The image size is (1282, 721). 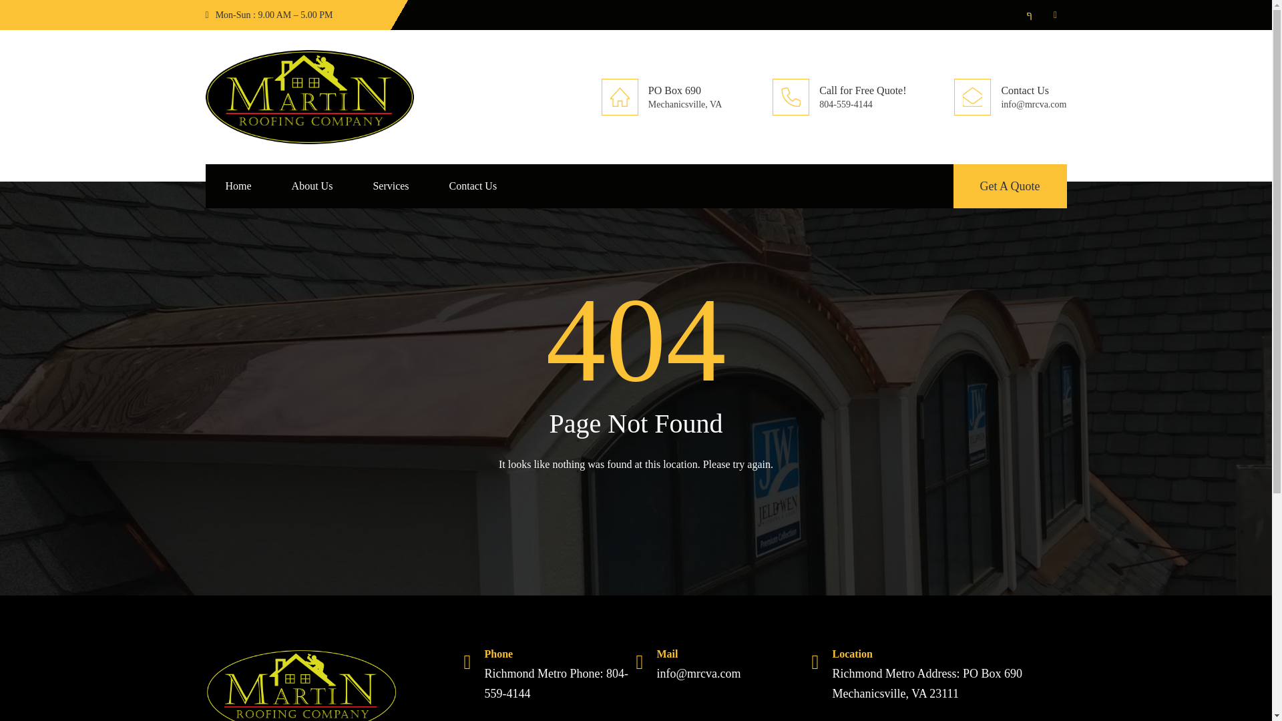 What do you see at coordinates (473, 186) in the screenshot?
I see `Contact Us` at bounding box center [473, 186].